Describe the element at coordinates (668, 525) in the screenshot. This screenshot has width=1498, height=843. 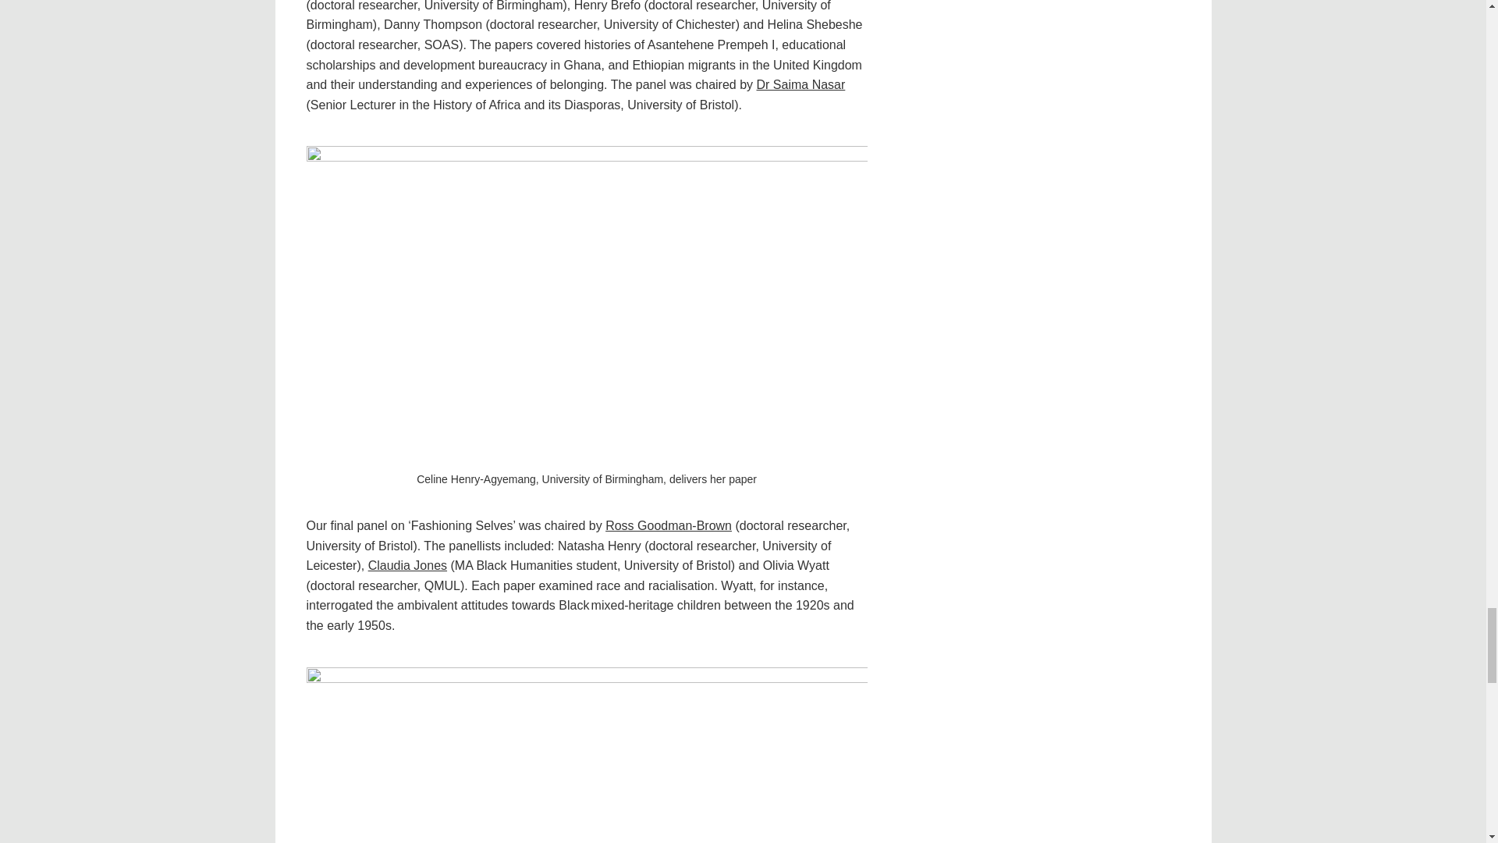
I see `Ross Goodman-Brown` at that location.